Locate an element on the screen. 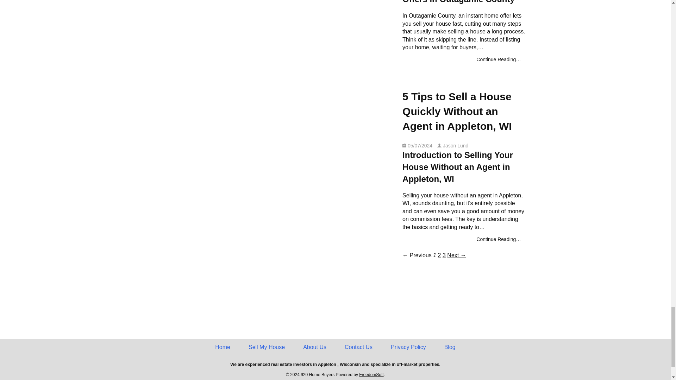 The width and height of the screenshot is (676, 380). 920 Home Buyers is located at coordinates (223, 347).